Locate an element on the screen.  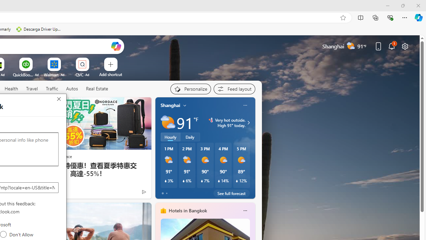
My location is located at coordinates (185, 105).